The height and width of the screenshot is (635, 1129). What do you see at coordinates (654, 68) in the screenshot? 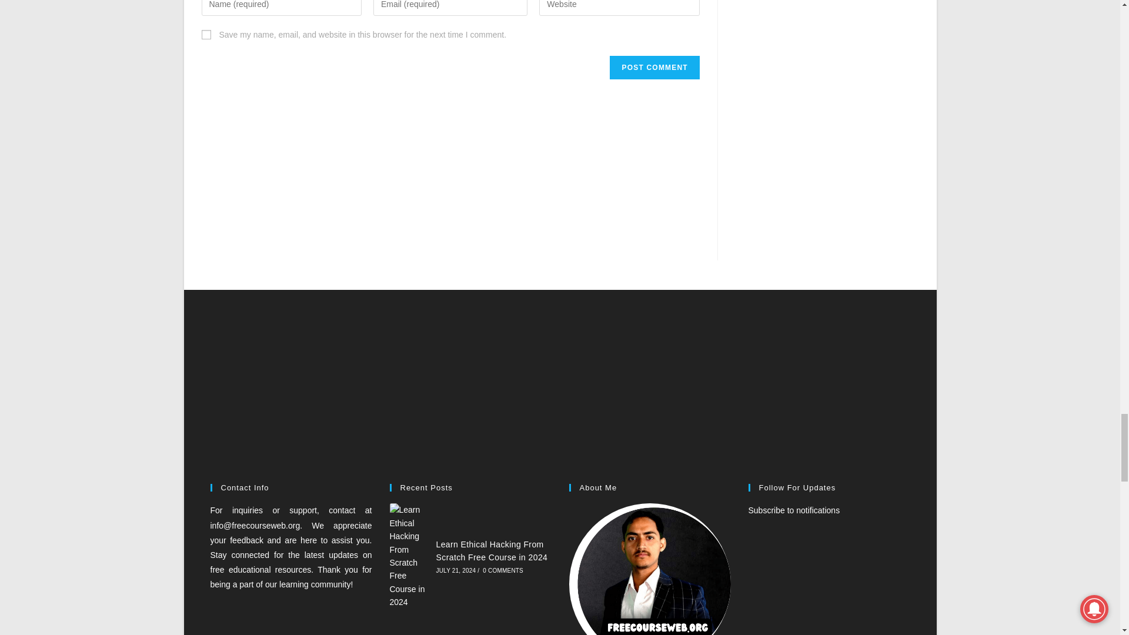
I see `Post Comment` at bounding box center [654, 68].